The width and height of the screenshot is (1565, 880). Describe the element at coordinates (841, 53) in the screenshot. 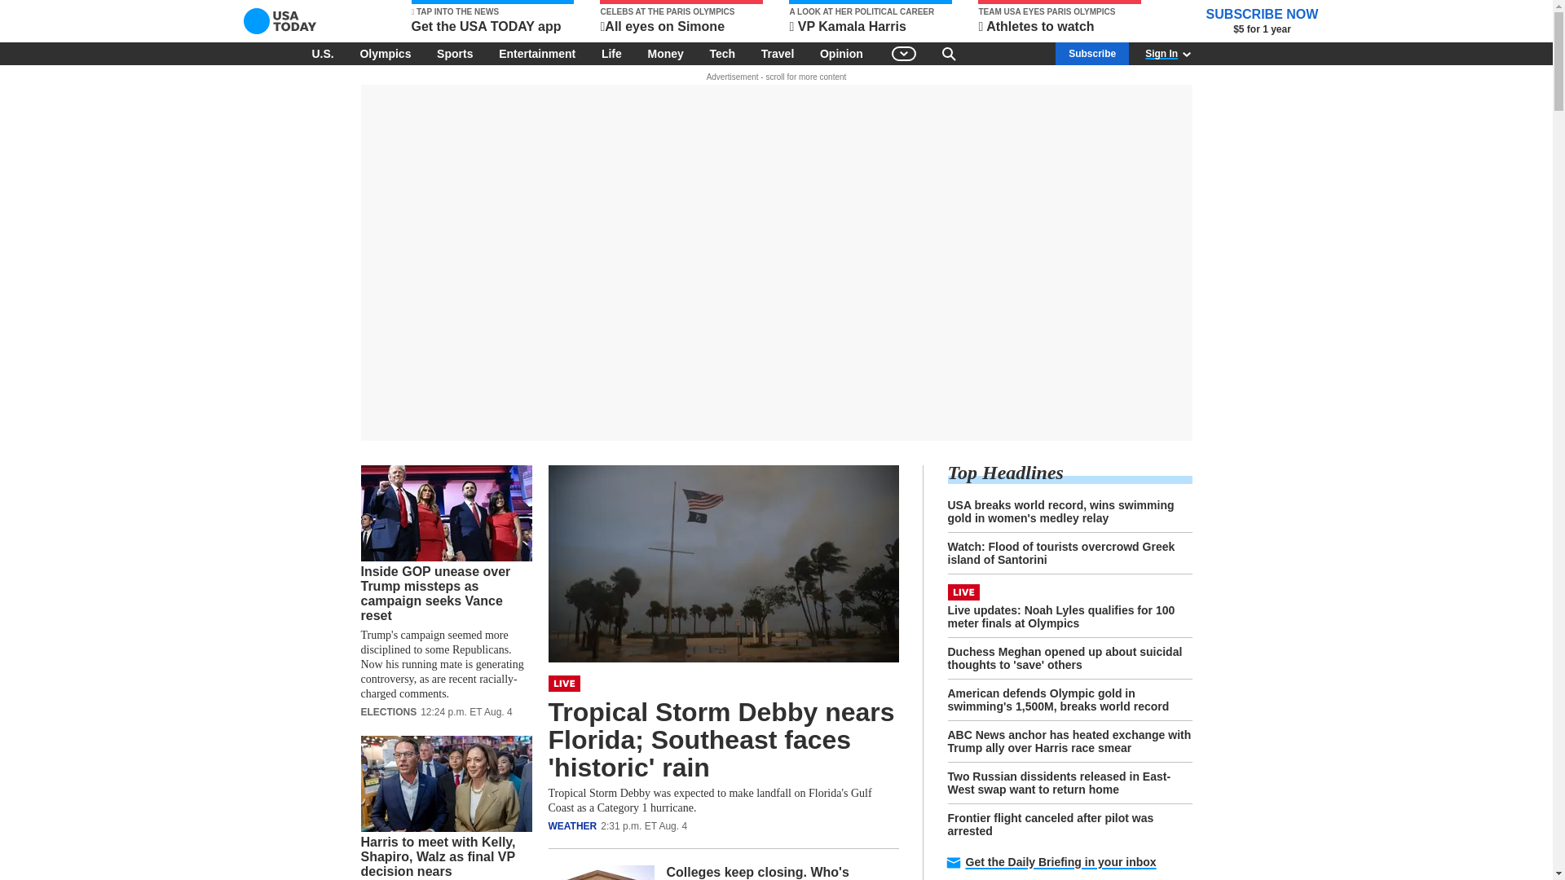

I see `Opinion` at that location.